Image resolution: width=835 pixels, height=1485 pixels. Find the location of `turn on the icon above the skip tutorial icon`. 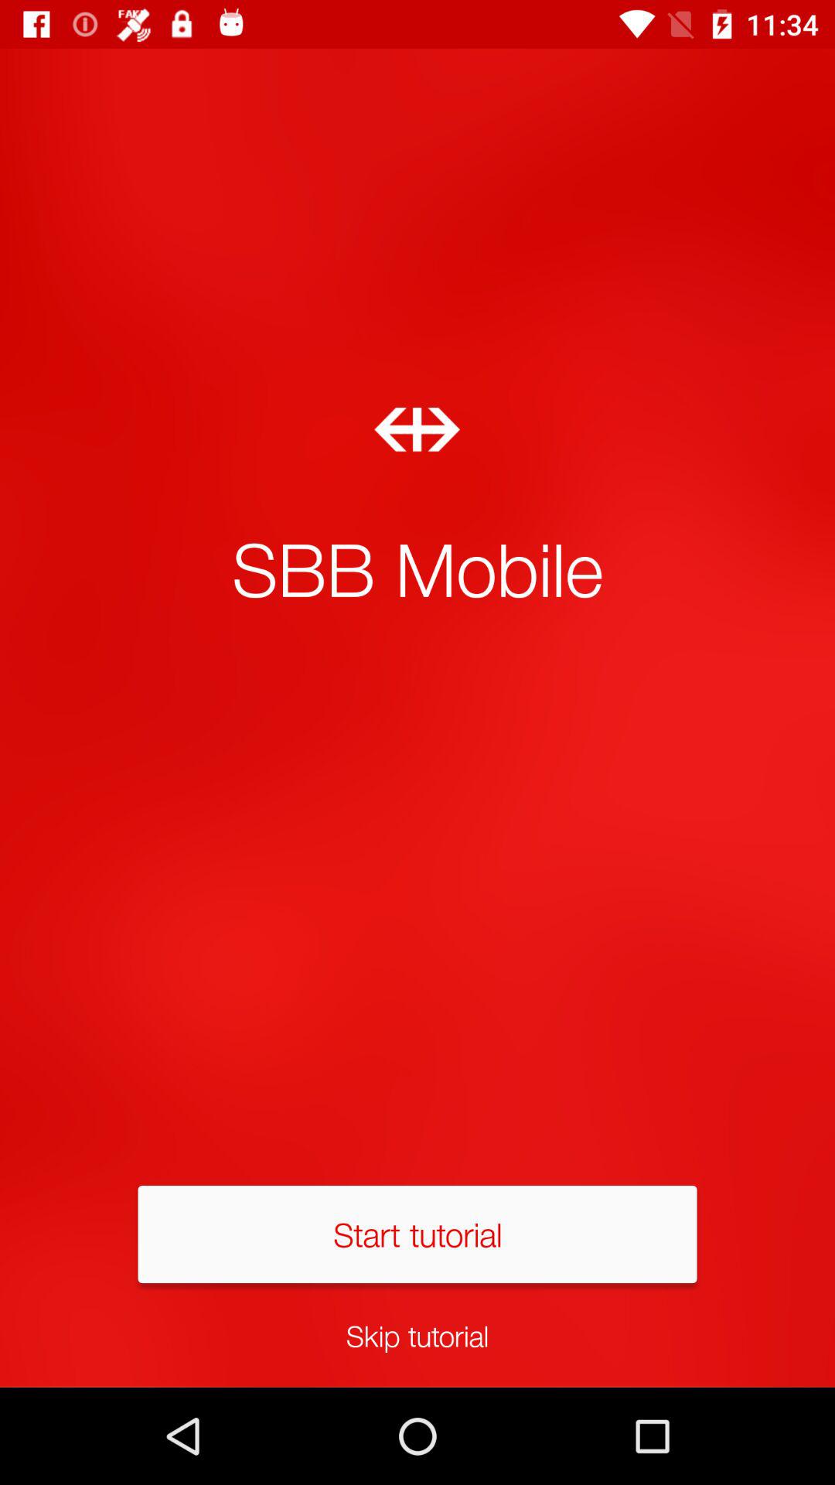

turn on the icon above the skip tutorial icon is located at coordinates (417, 1234).